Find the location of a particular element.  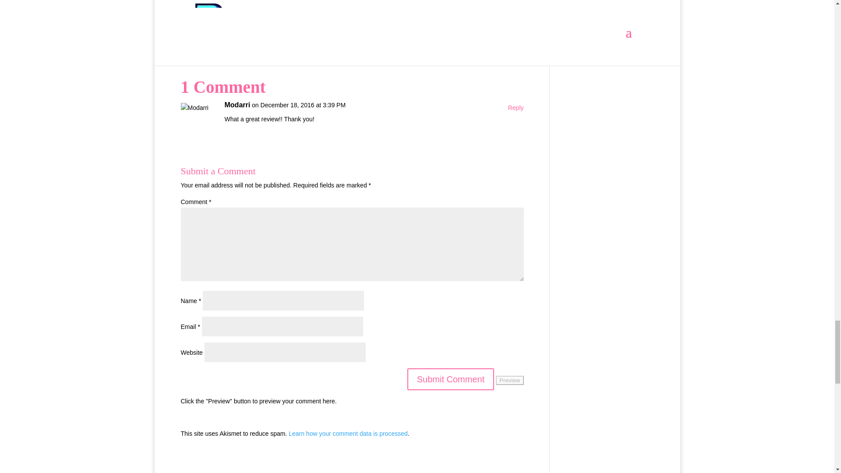

Preview is located at coordinates (509, 380).